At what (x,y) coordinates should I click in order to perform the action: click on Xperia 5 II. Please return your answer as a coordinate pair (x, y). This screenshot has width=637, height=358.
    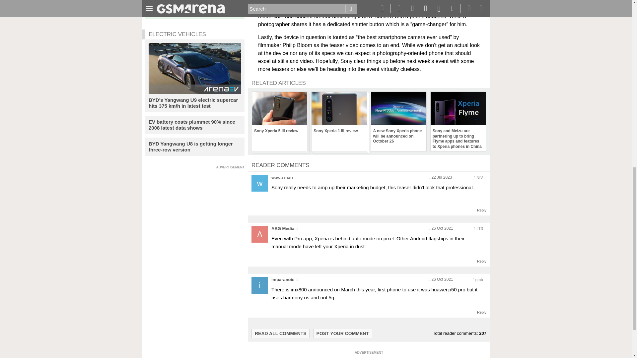
    Looking at the image, I should click on (299, 8).